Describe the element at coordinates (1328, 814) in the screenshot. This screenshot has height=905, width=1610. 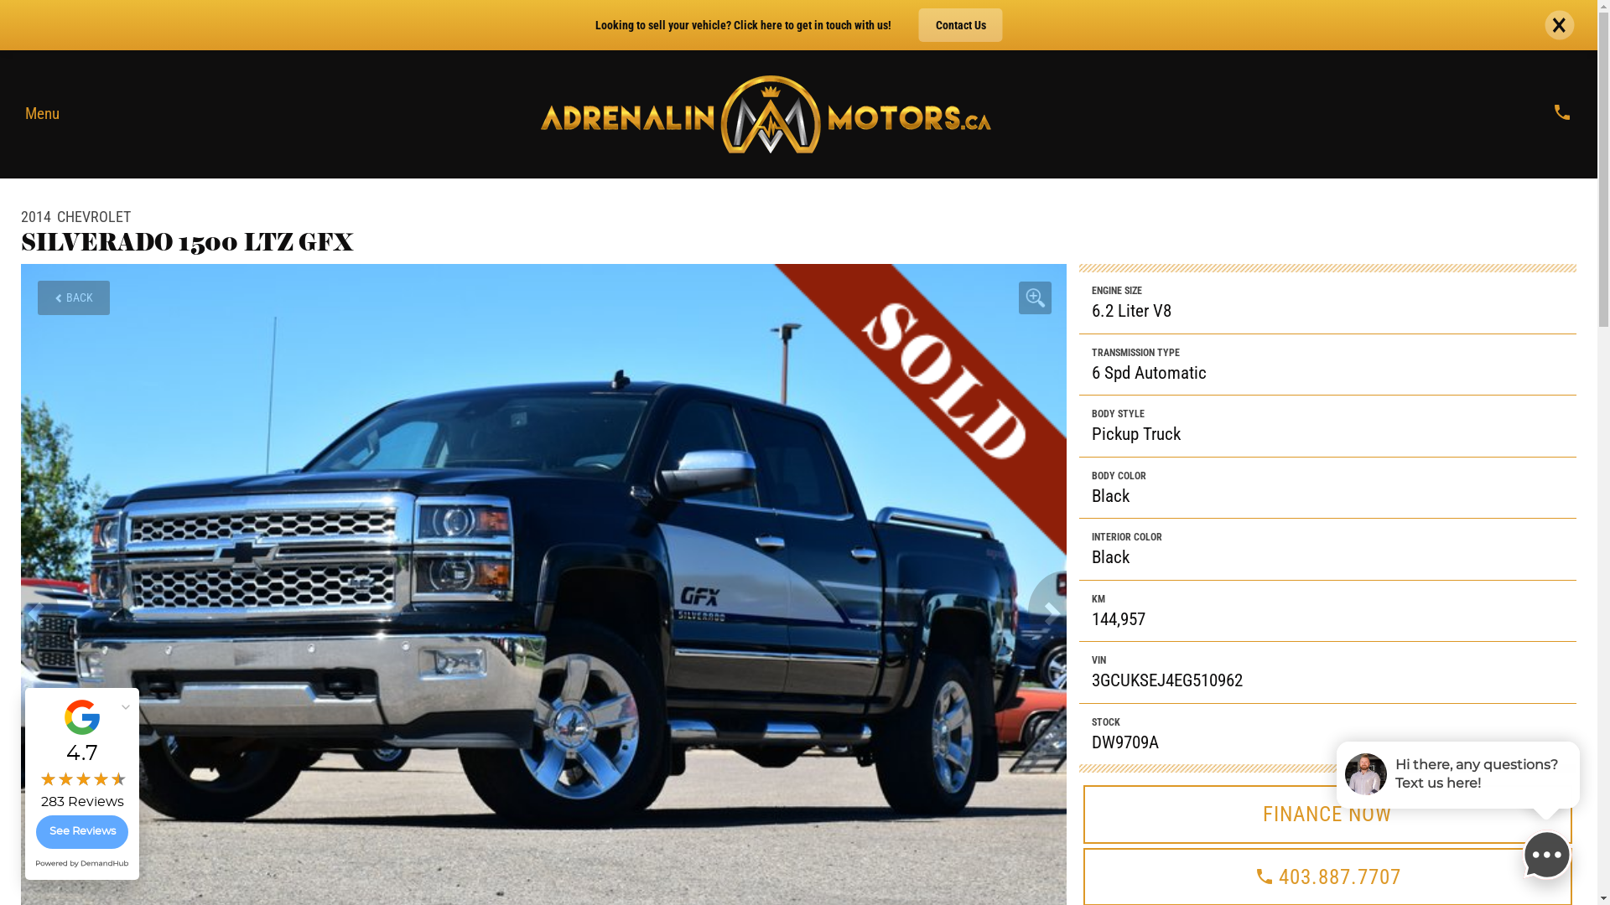
I see `FINANCE NOW` at that location.